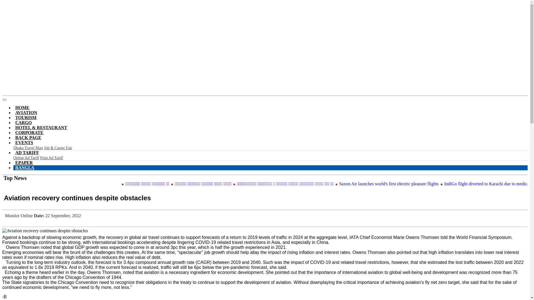 The image size is (534, 300). Describe the element at coordinates (26, 158) in the screenshot. I see `Online Ad Tariff` at that location.